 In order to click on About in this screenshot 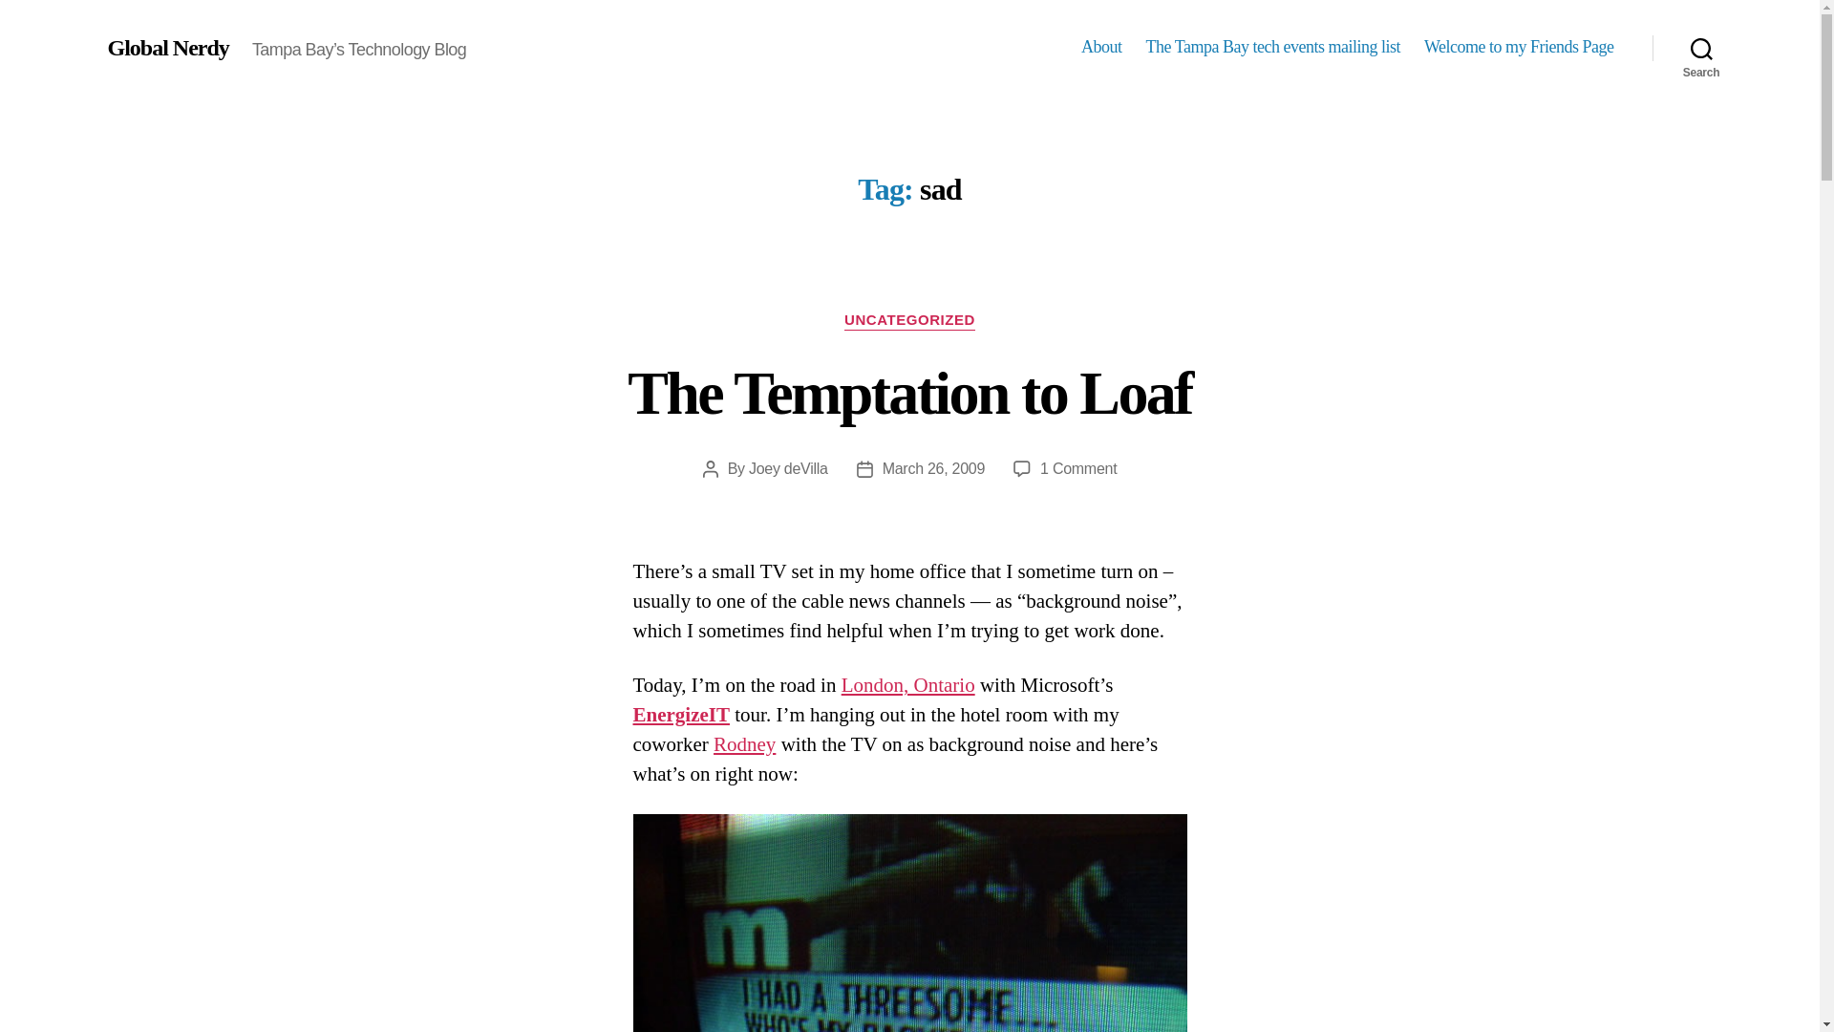, I will do `click(1077, 468)`.